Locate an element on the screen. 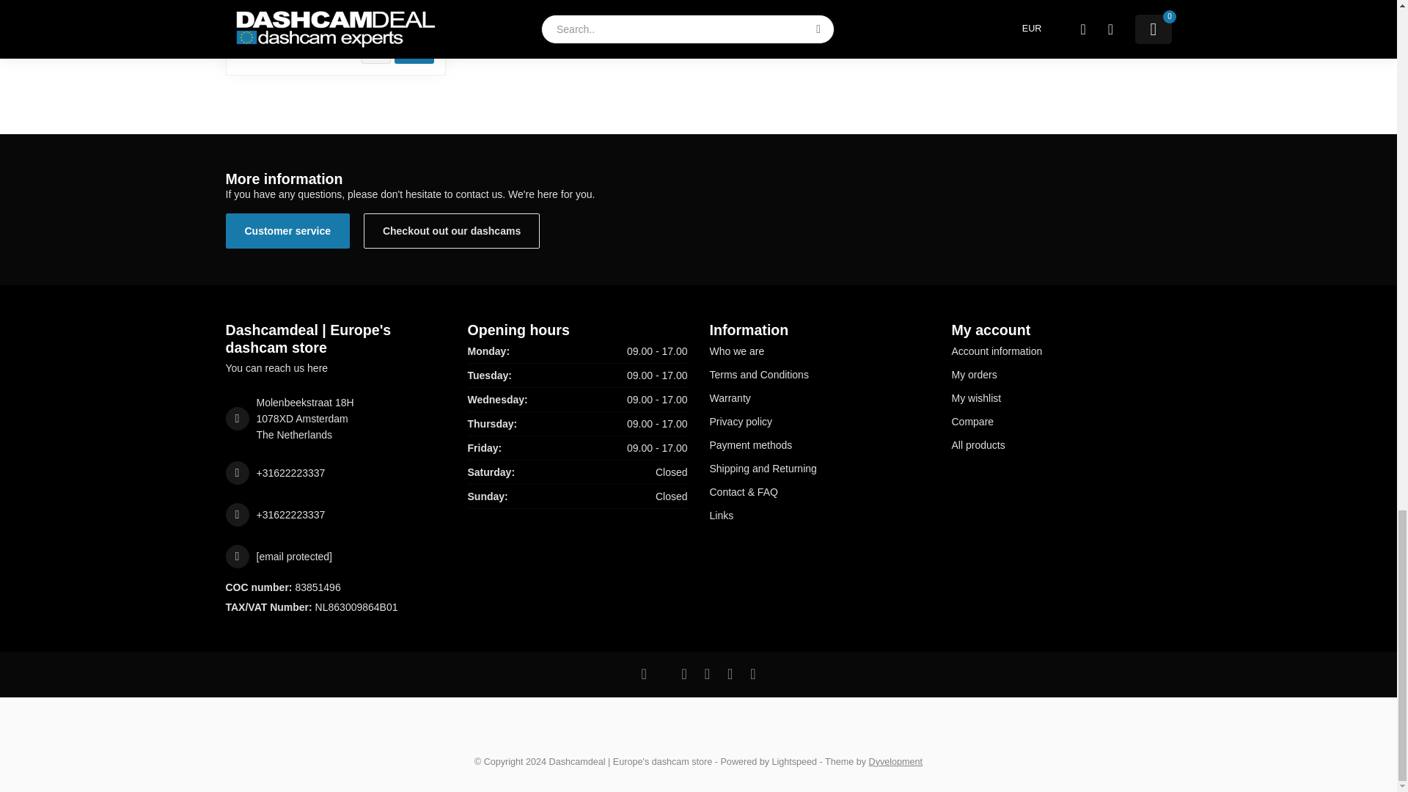 The height and width of the screenshot is (792, 1408). My wishlist is located at coordinates (1061, 398).